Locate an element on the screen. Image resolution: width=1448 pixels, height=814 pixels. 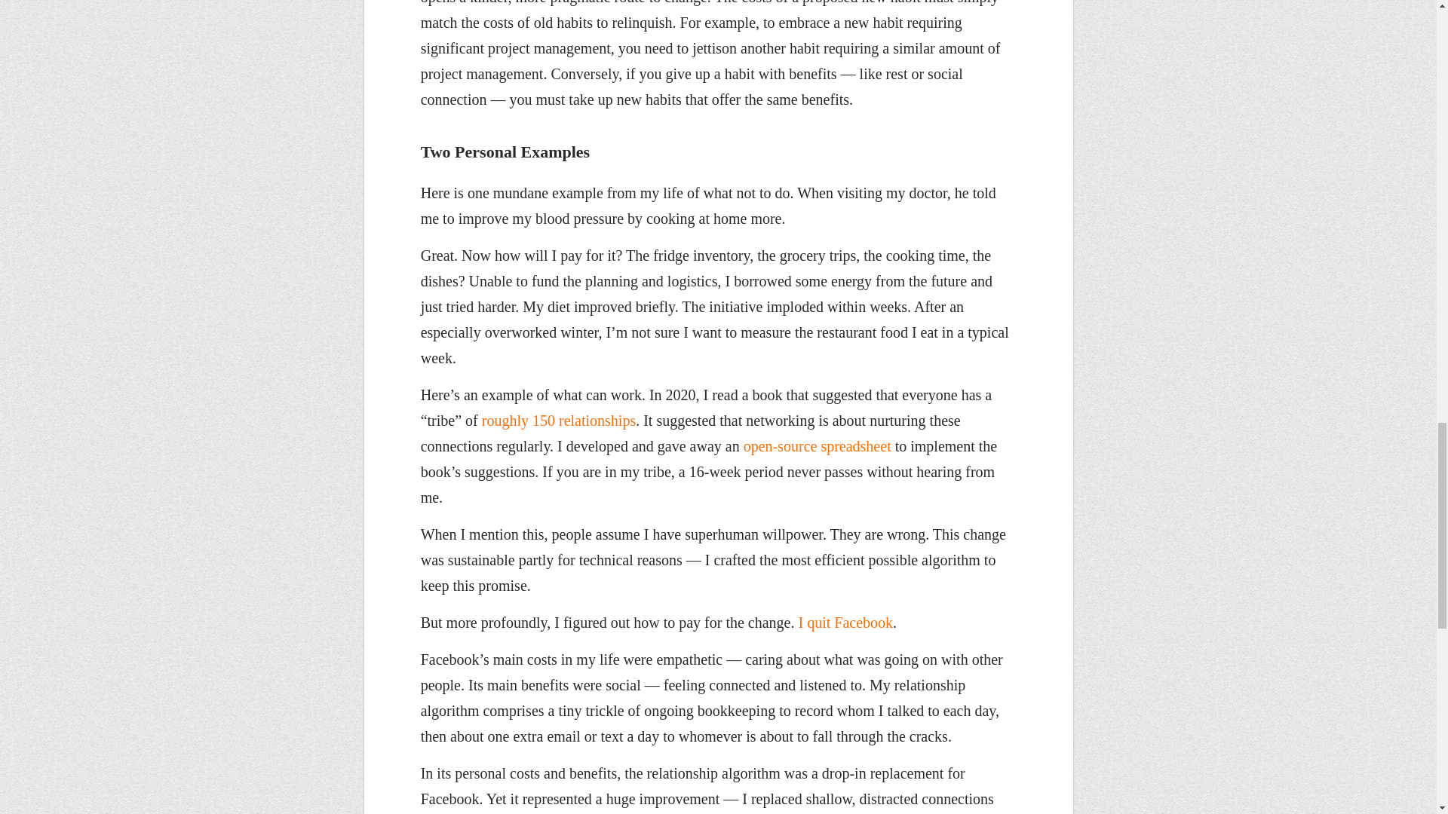
open-source spreadsheet is located at coordinates (818, 446).